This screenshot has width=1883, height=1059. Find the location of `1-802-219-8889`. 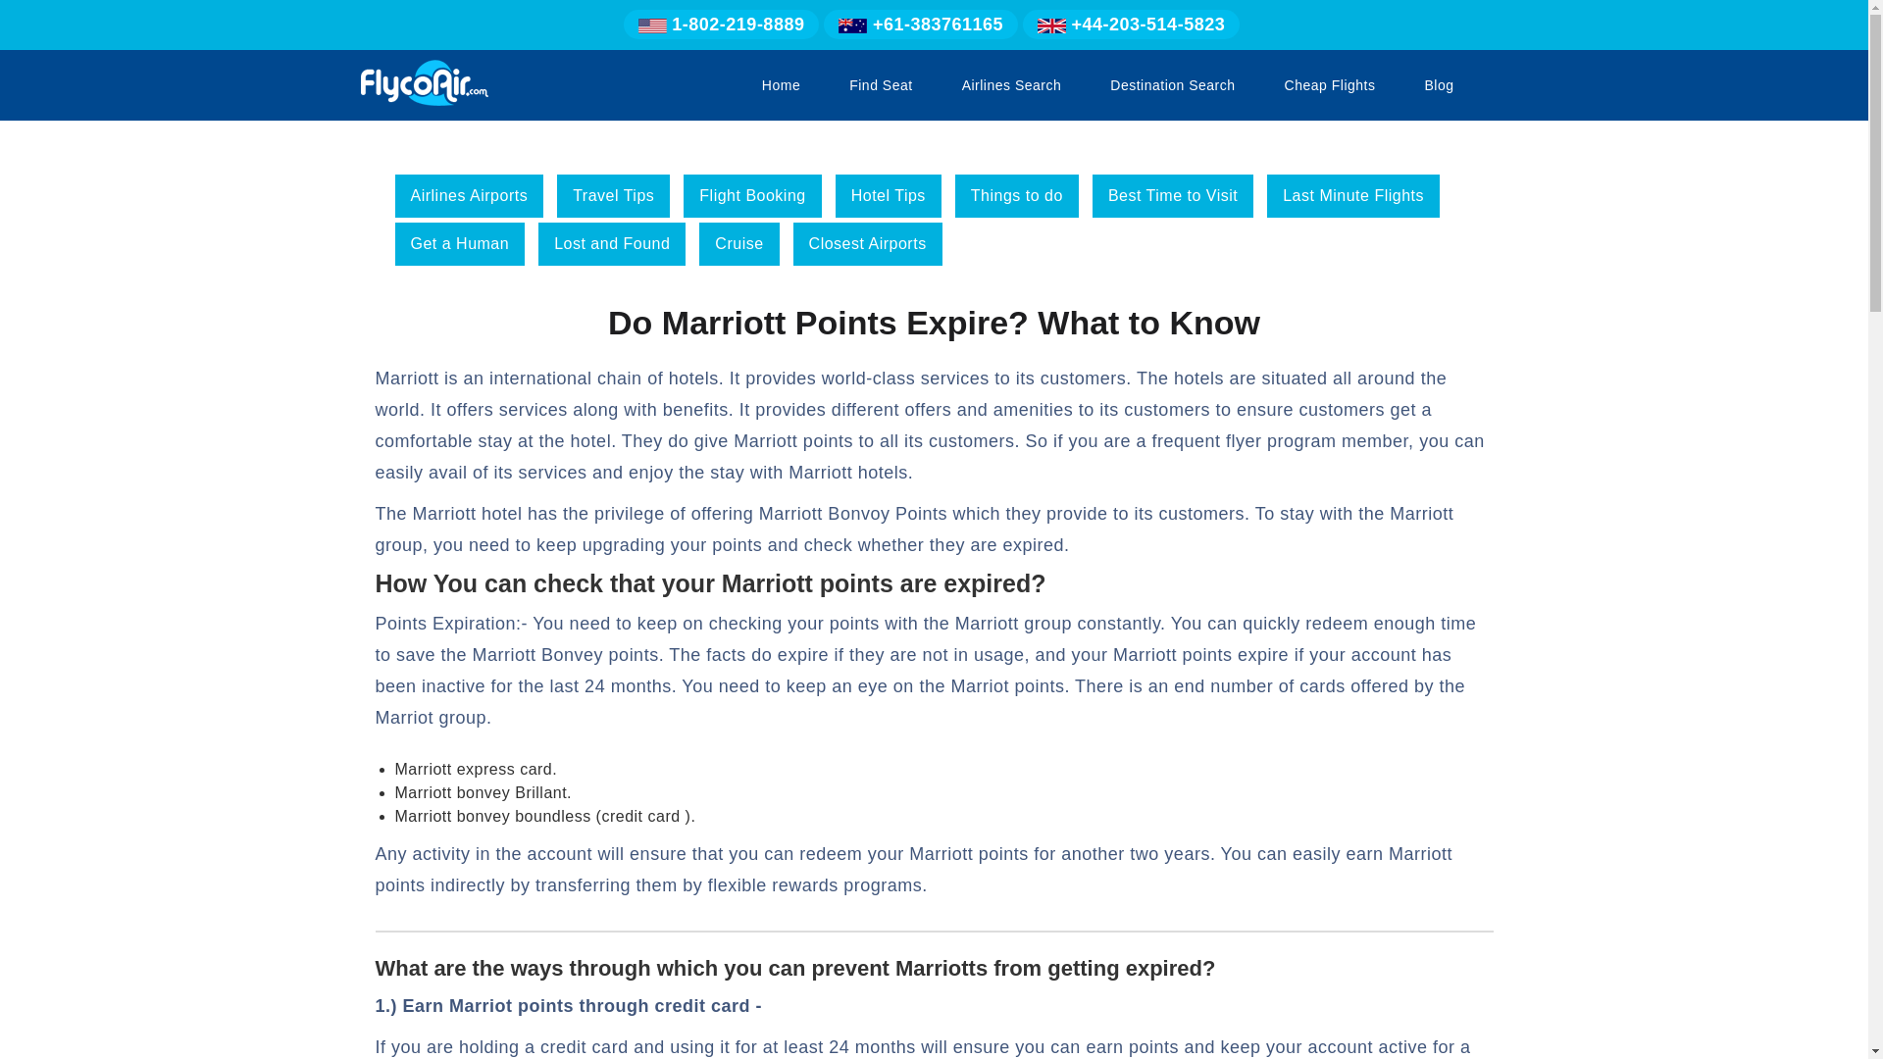

1-802-219-8889 is located at coordinates (722, 24).